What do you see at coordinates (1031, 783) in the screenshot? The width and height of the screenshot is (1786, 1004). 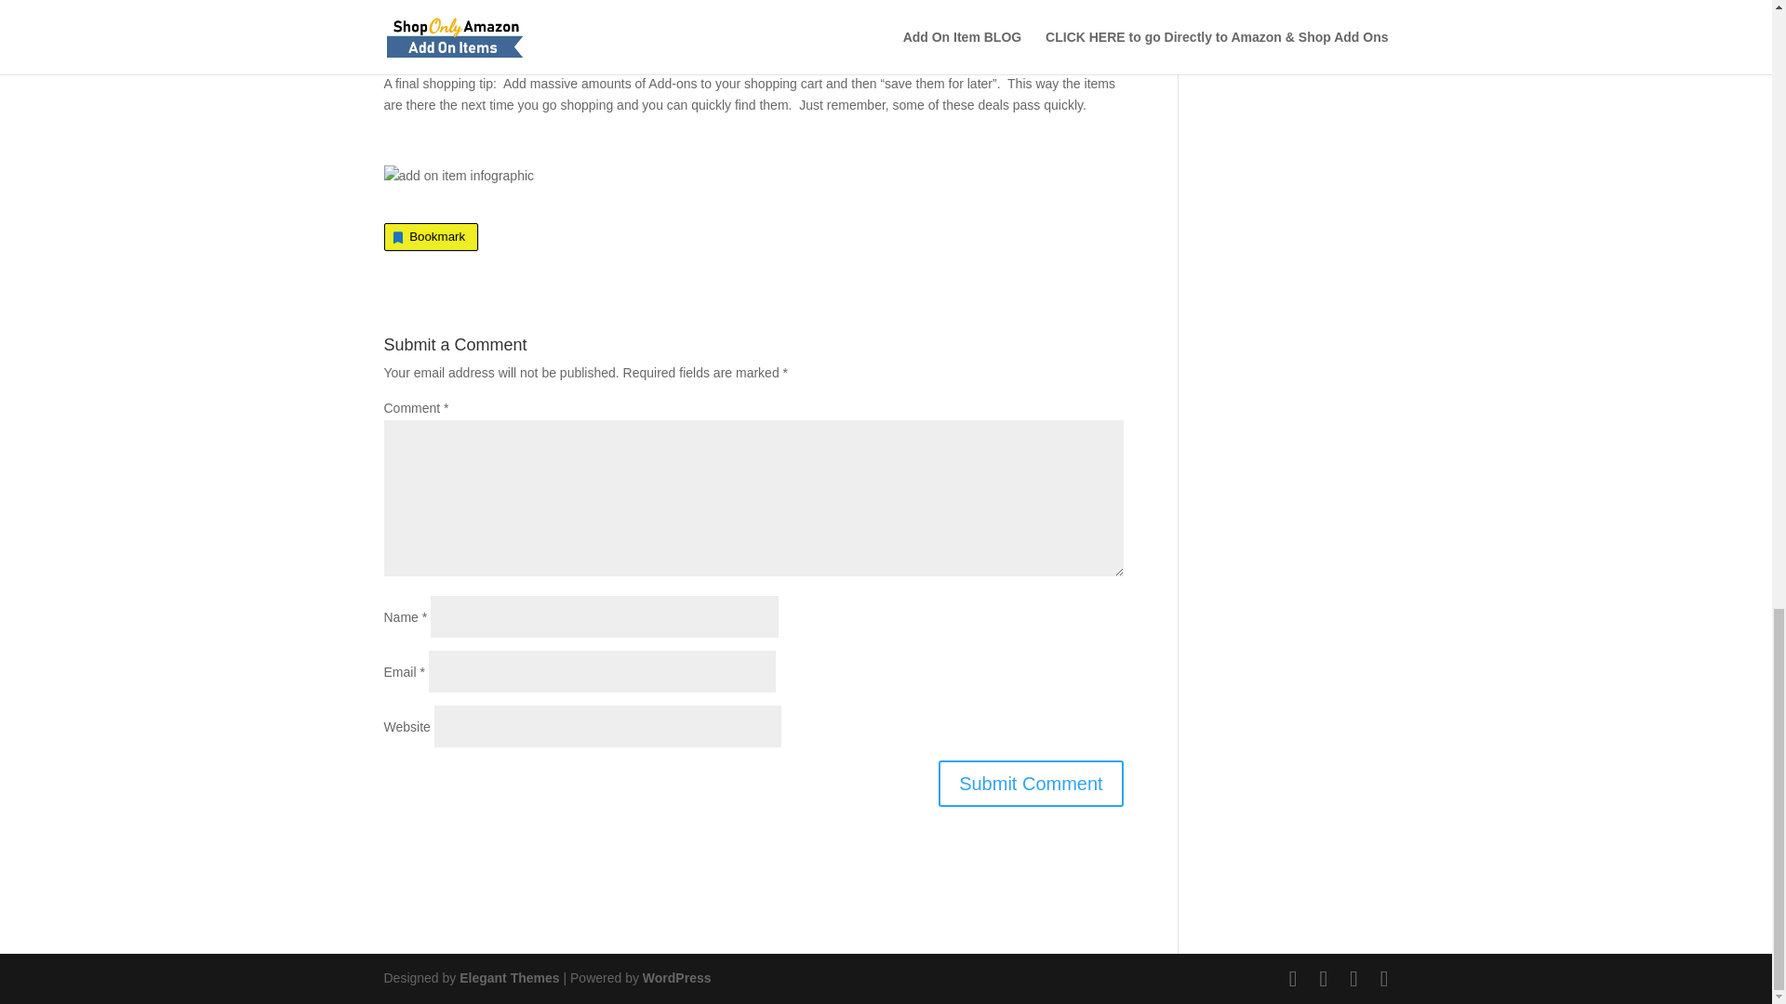 I see `Submit Comment` at bounding box center [1031, 783].